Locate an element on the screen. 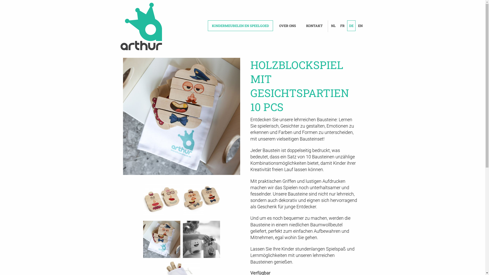 The image size is (489, 275). DE is located at coordinates (351, 26).